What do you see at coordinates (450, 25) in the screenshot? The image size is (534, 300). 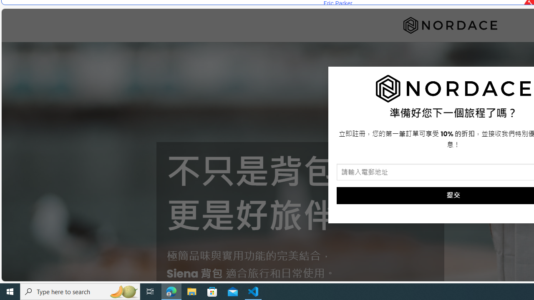 I see `Nordace` at bounding box center [450, 25].